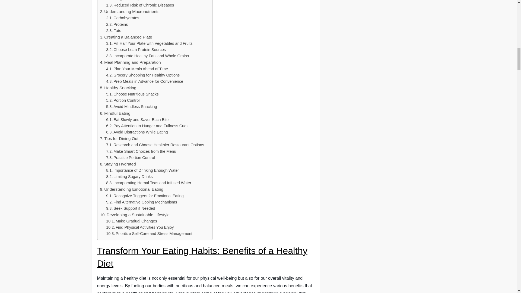 The width and height of the screenshot is (521, 293). Describe the element at coordinates (130, 12) in the screenshot. I see `Understanding Macronutrients` at that location.